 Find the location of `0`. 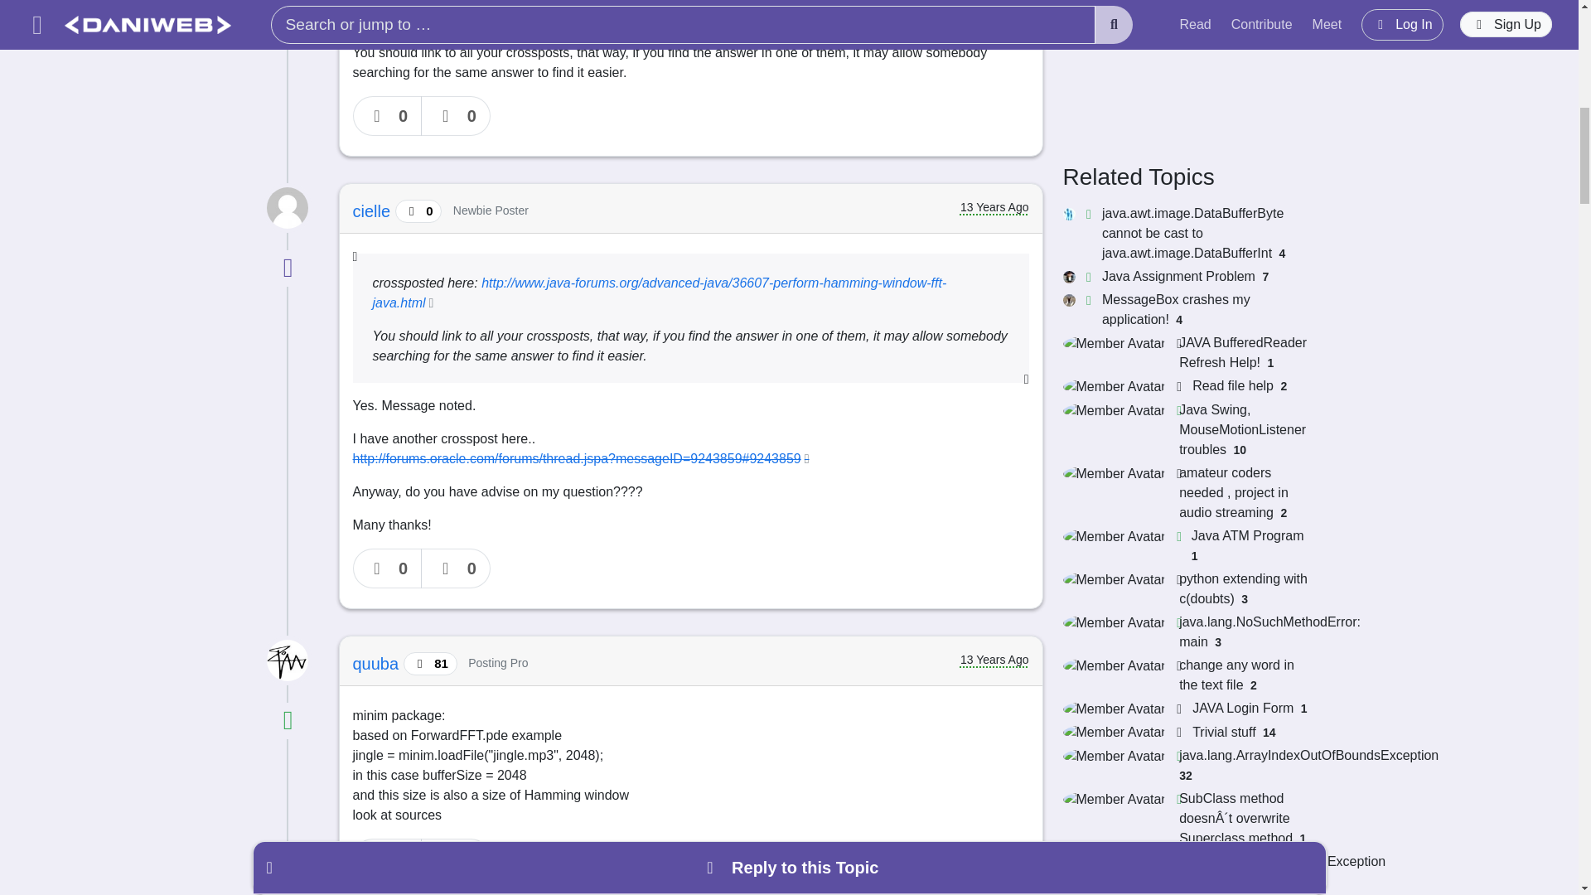

0 is located at coordinates (456, 116).